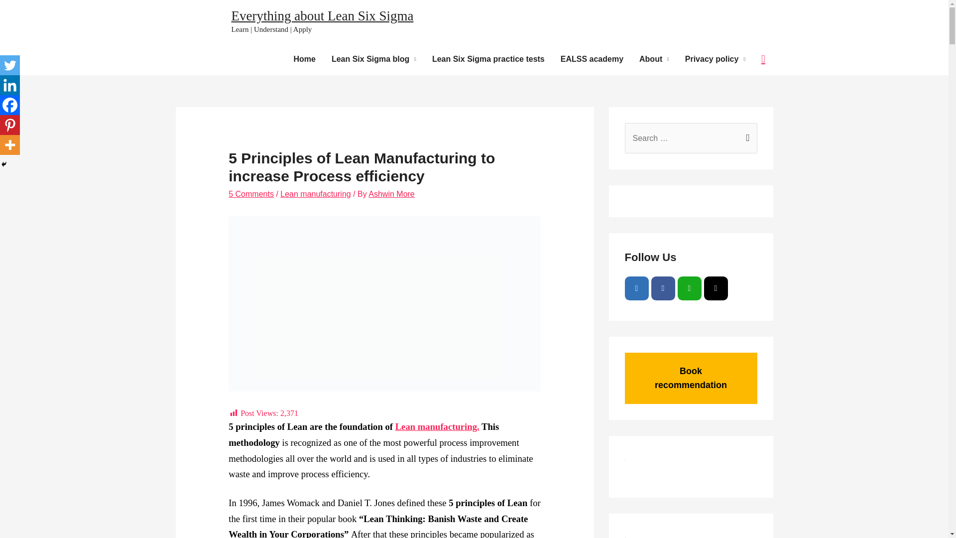 The image size is (956, 538). I want to click on Twitter, so click(10, 65).